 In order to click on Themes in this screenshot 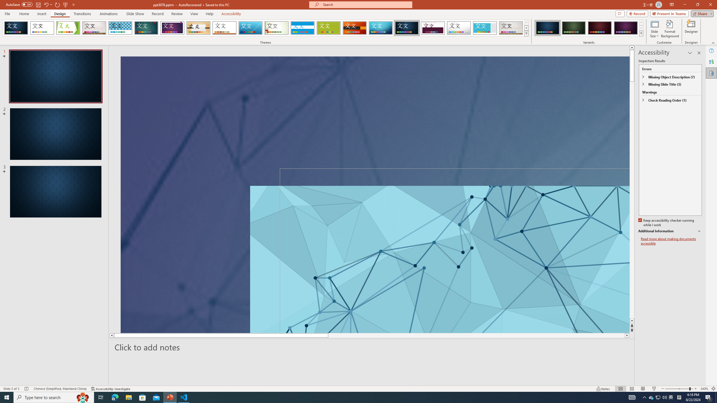, I will do `click(526, 33)`.